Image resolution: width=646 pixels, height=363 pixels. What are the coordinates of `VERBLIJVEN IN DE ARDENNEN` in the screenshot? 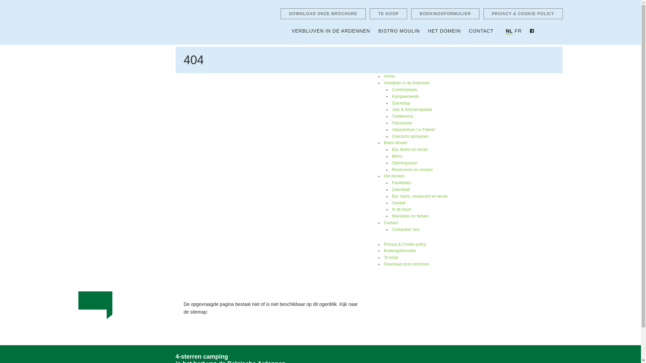 It's located at (331, 31).